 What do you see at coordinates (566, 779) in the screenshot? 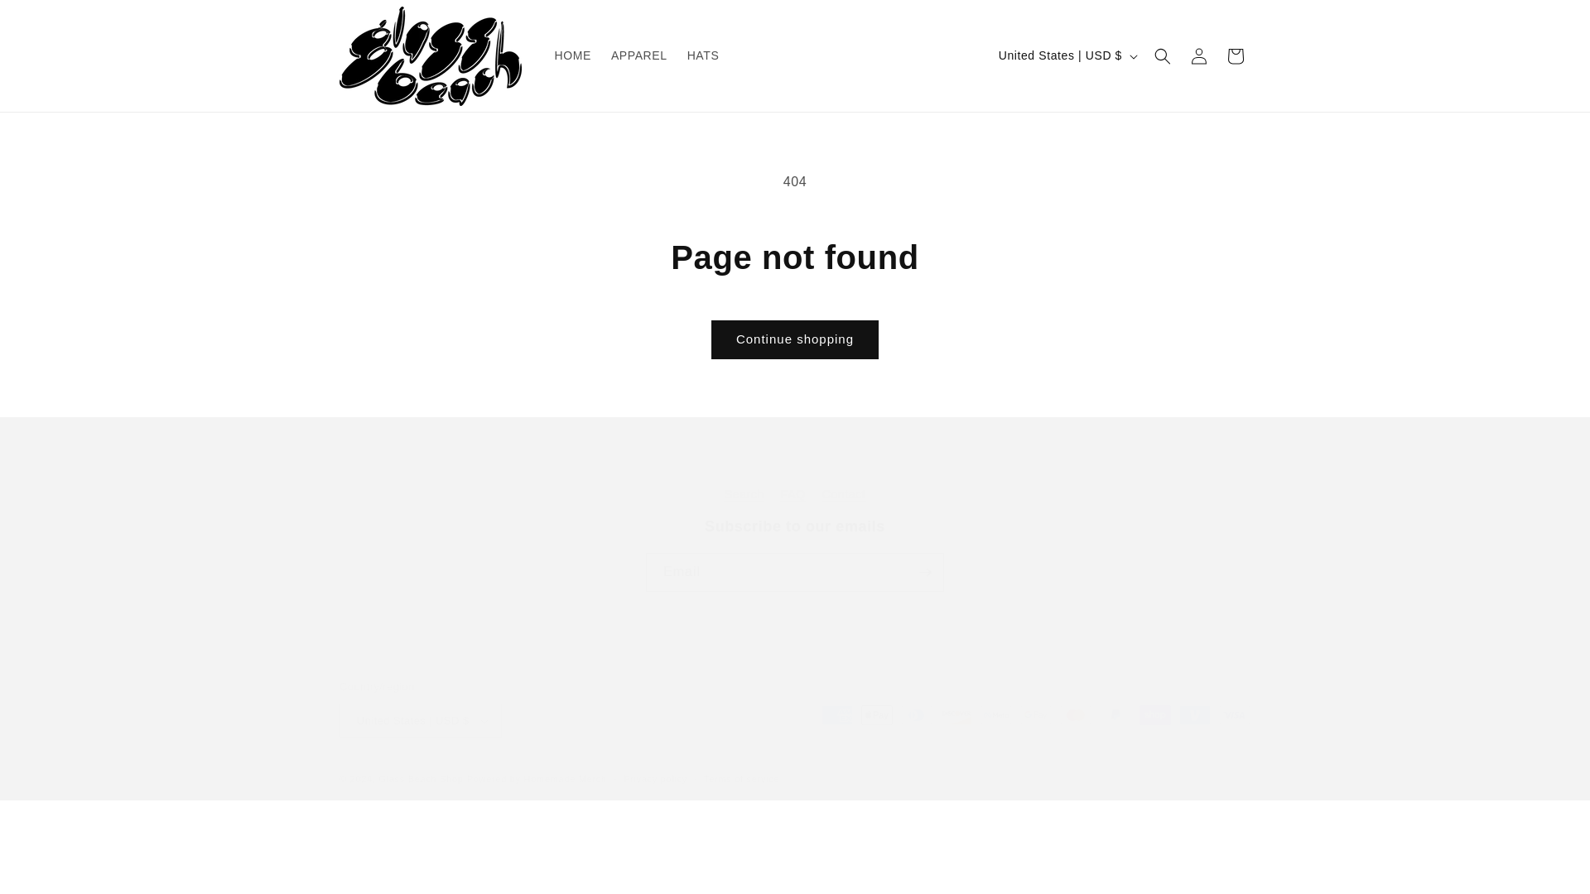
I see `Privacy policy` at bounding box center [566, 779].